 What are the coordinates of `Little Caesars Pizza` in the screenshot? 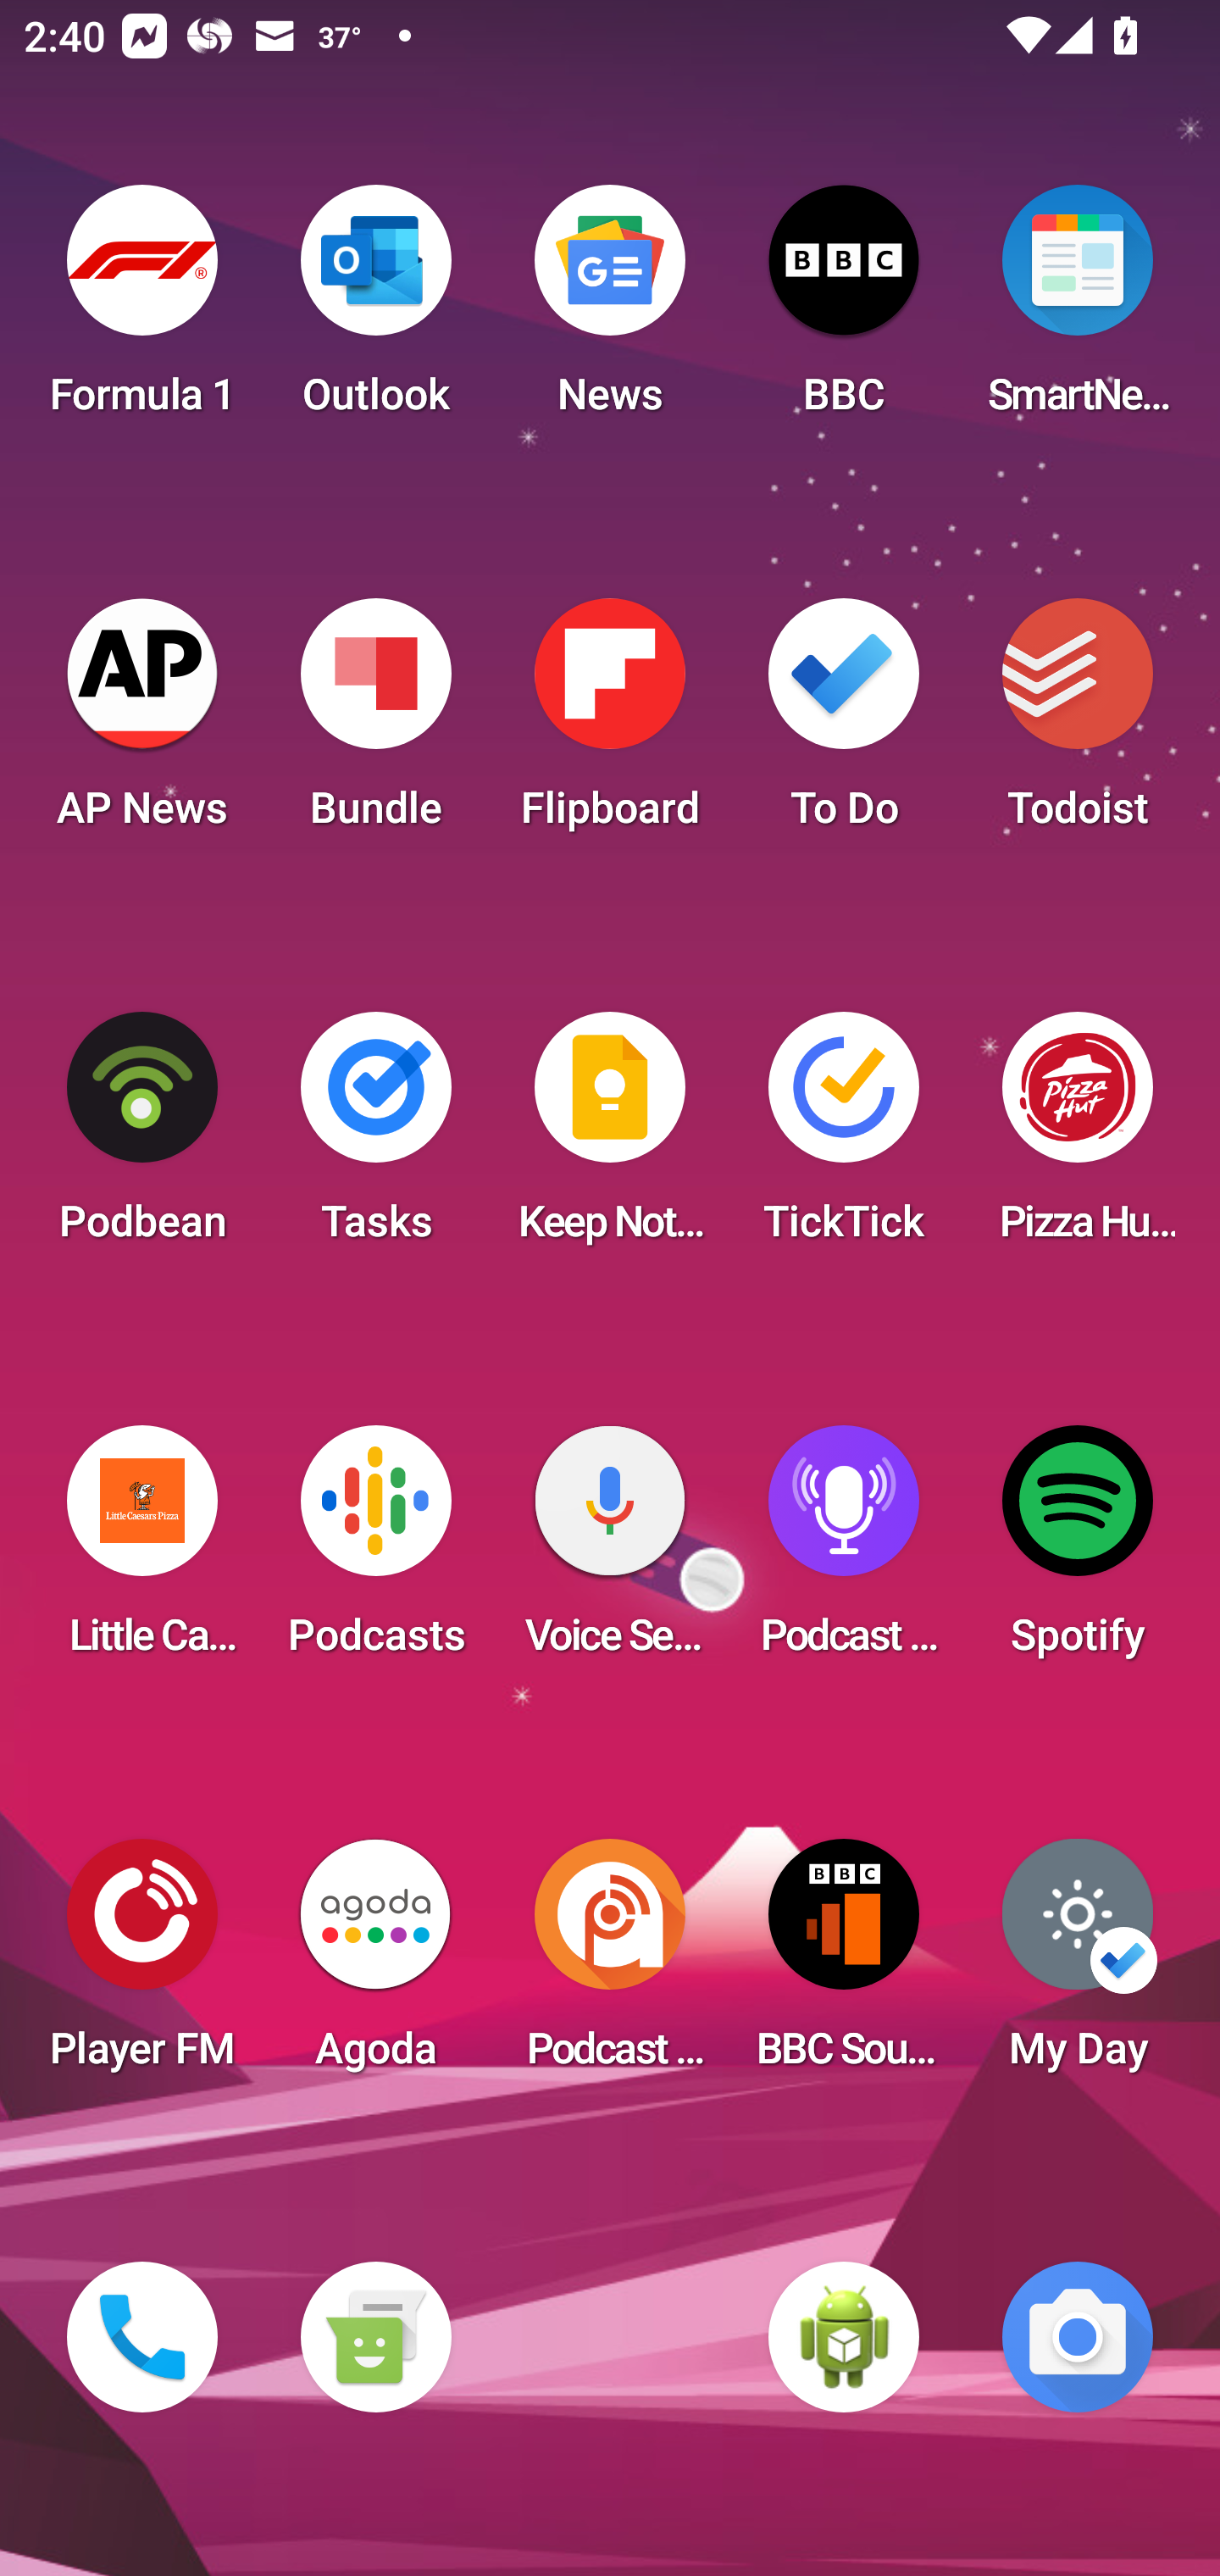 It's located at (142, 1551).